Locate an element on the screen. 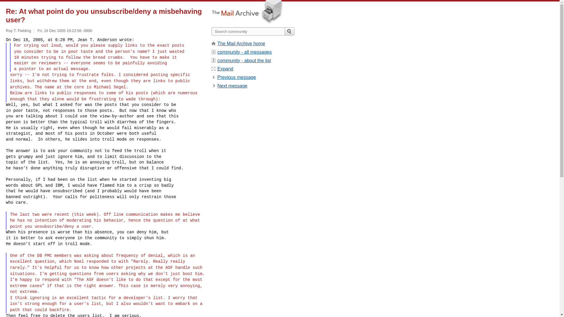  Roy T. Fielding is located at coordinates (18, 31).